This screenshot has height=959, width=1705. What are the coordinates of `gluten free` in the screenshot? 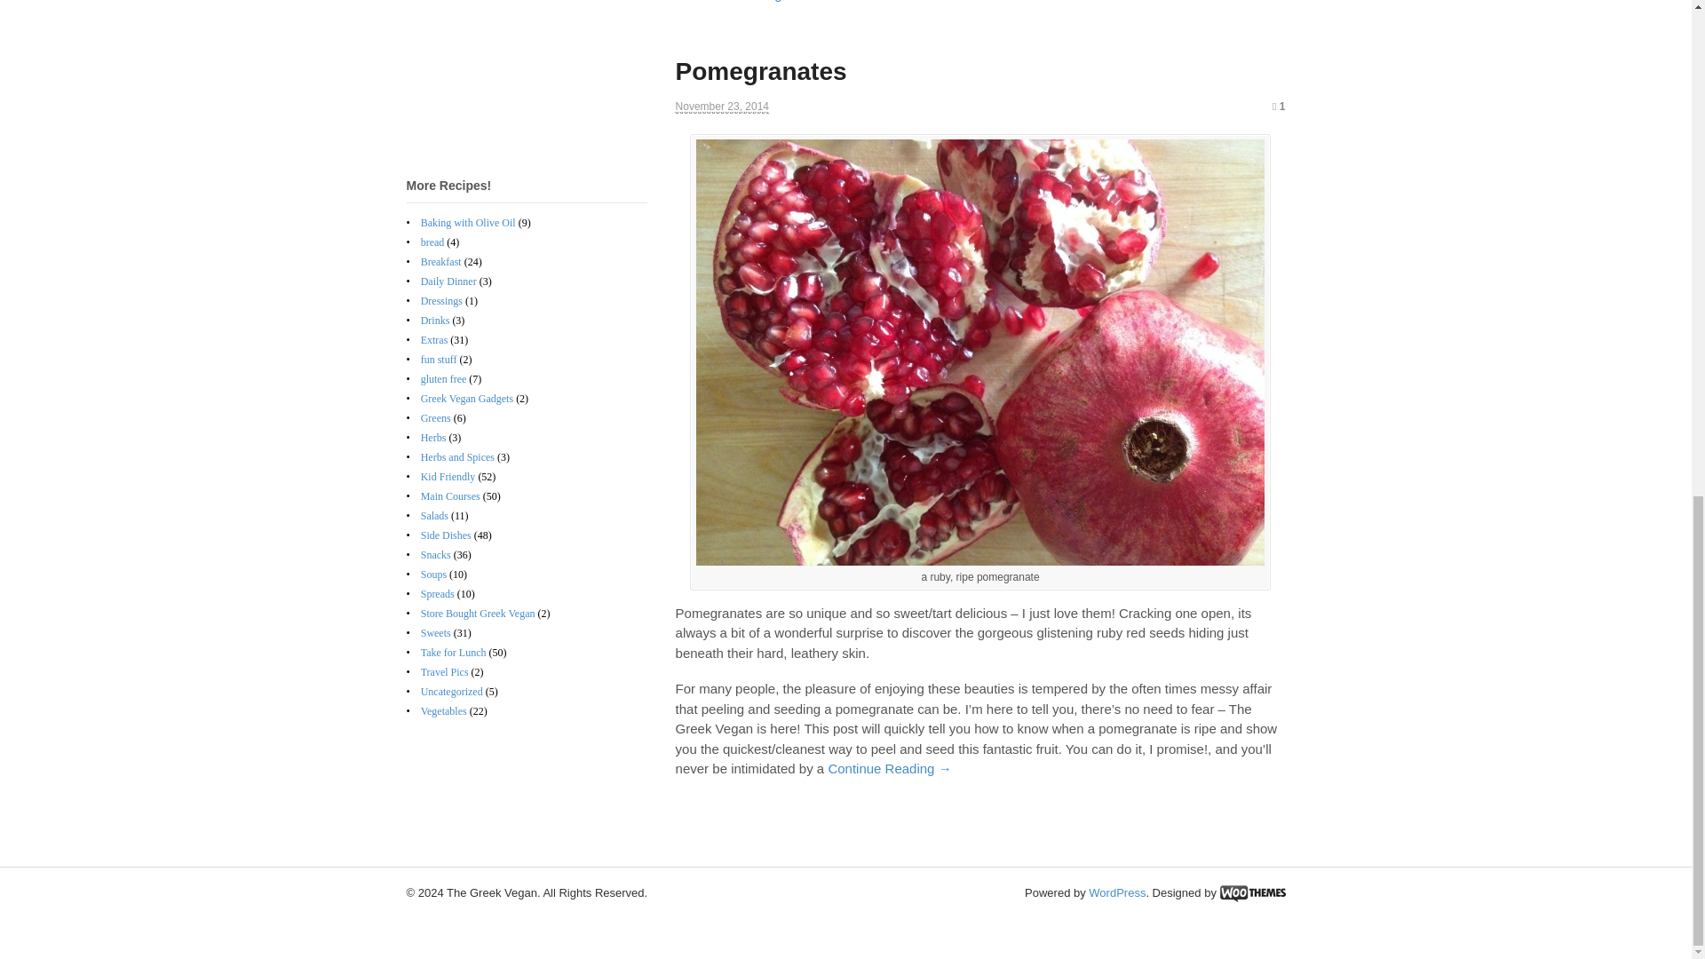 It's located at (444, 379).